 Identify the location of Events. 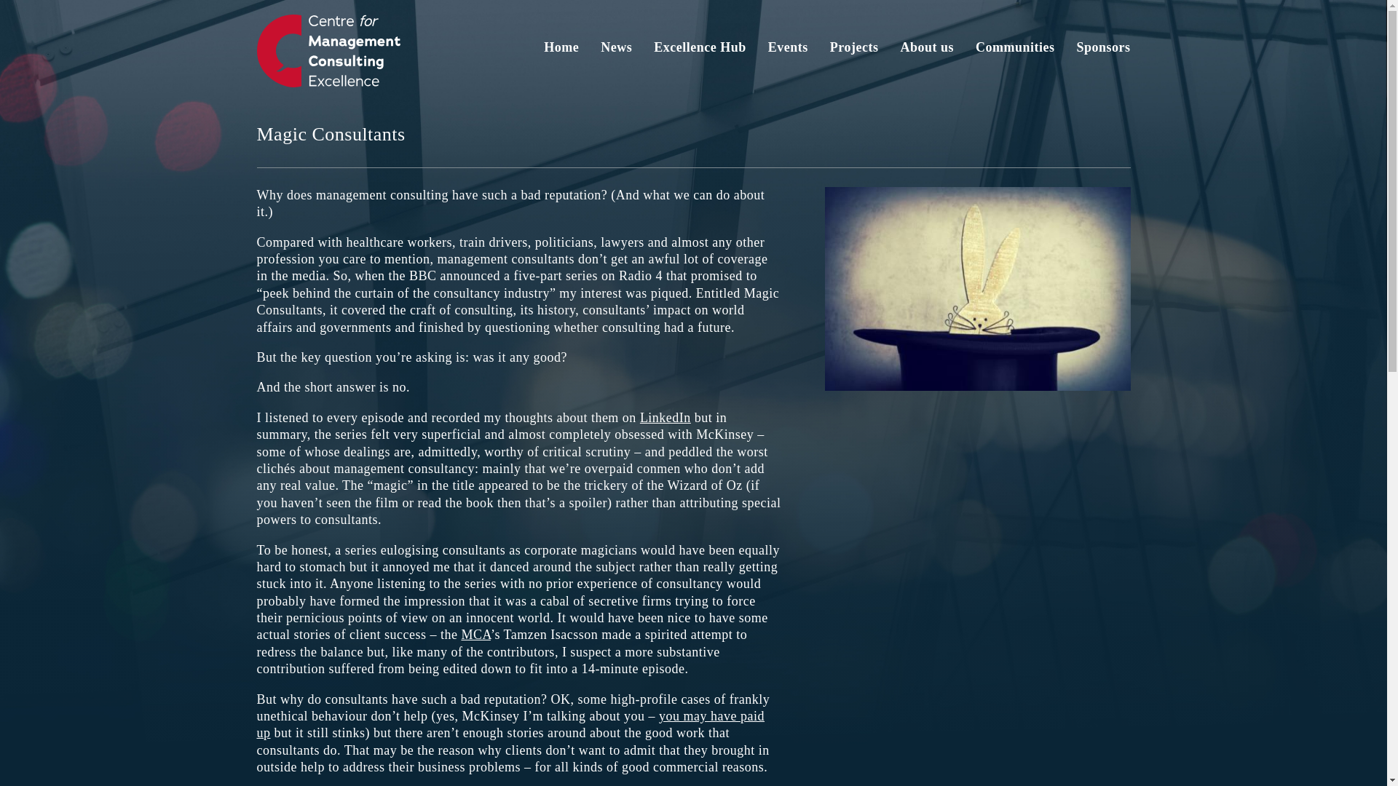
(788, 51).